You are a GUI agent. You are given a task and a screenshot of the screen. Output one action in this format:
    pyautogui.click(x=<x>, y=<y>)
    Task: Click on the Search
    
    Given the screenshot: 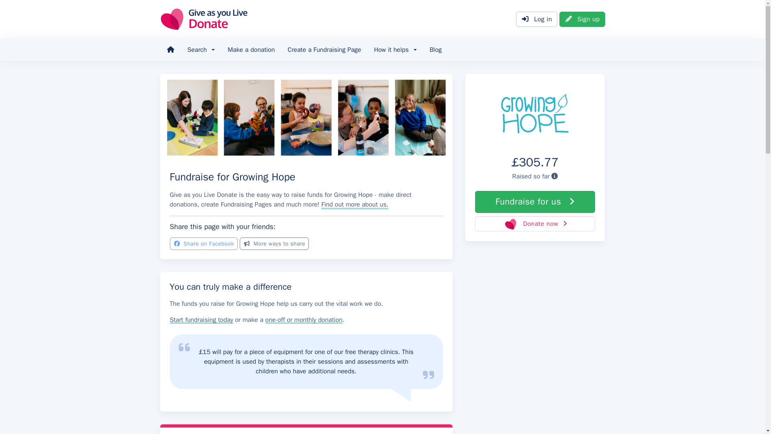 What is the action you would take?
    pyautogui.click(x=201, y=50)
    